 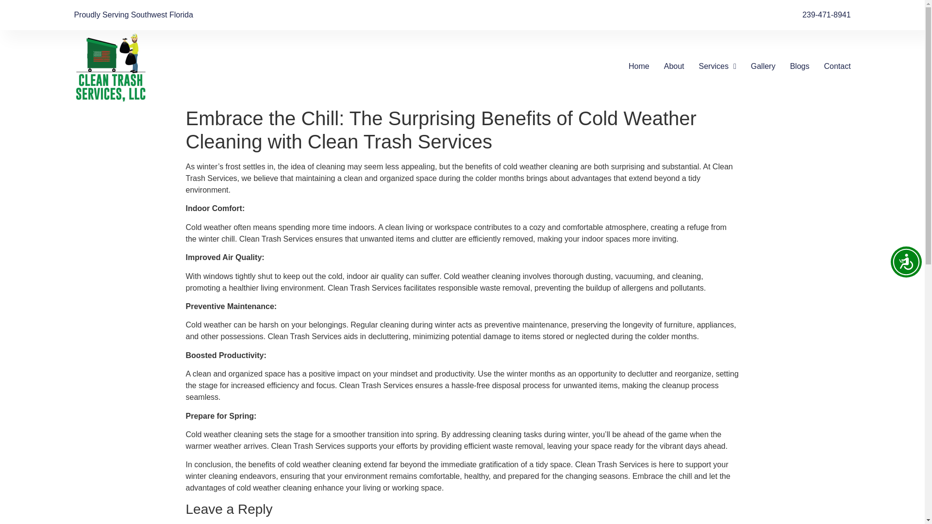 What do you see at coordinates (639, 66) in the screenshot?
I see `Home` at bounding box center [639, 66].